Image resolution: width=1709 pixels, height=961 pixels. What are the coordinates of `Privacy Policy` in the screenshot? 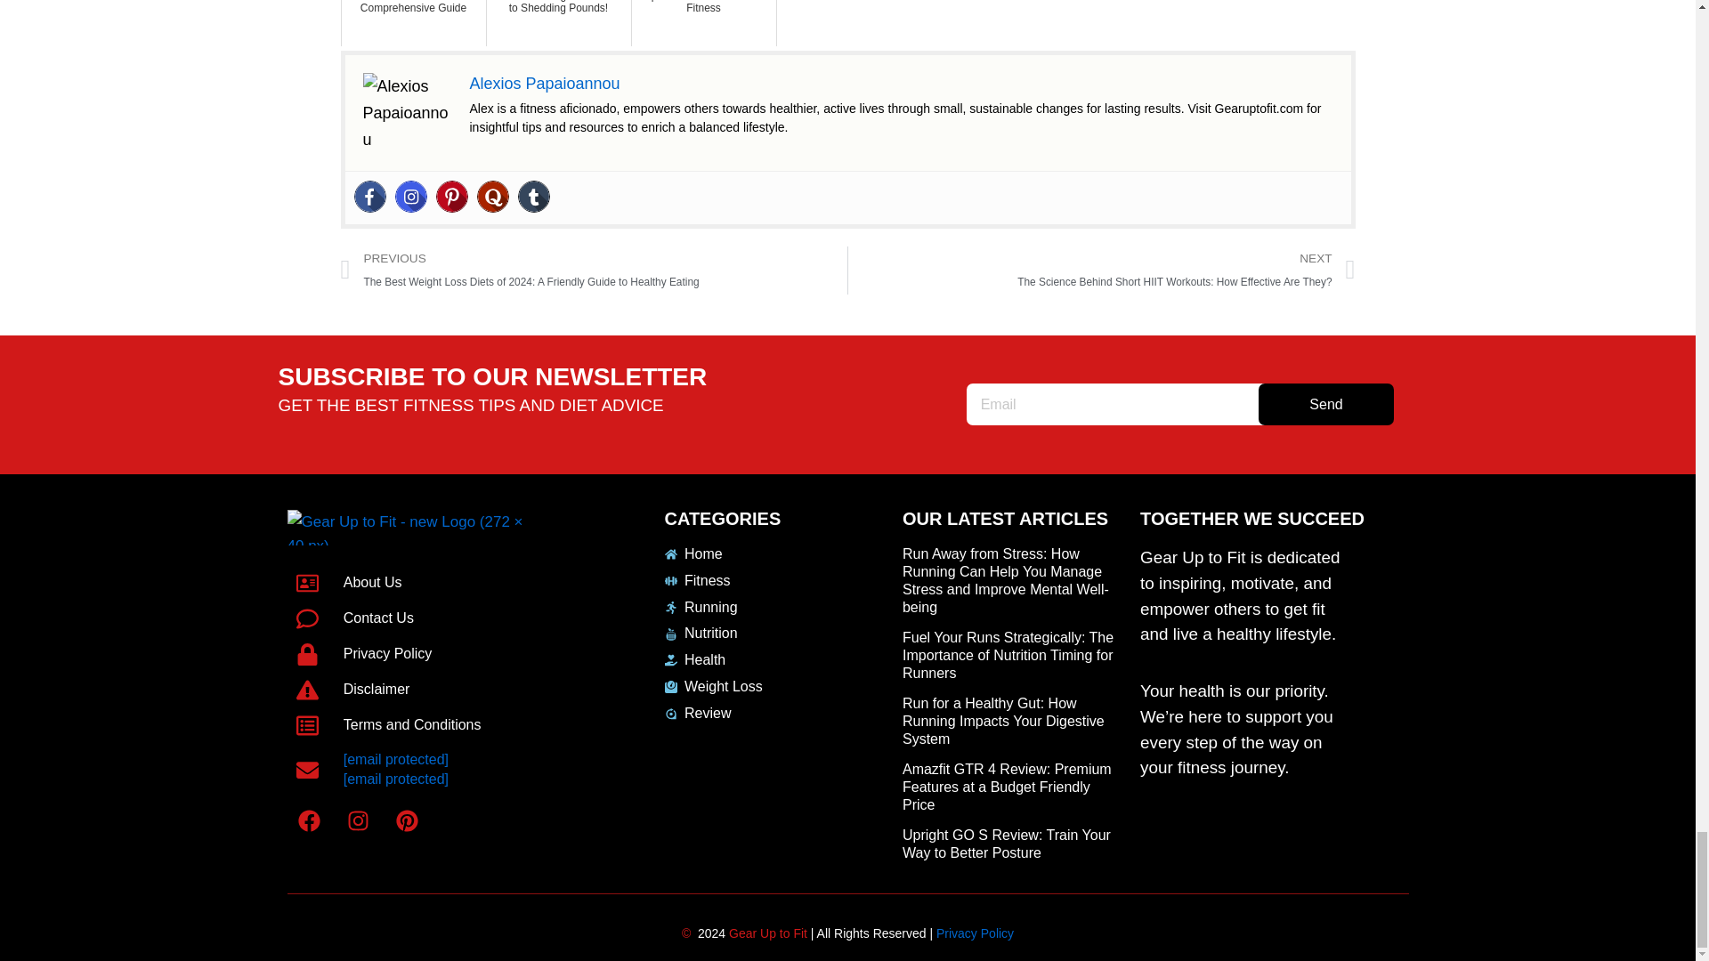 It's located at (421, 654).